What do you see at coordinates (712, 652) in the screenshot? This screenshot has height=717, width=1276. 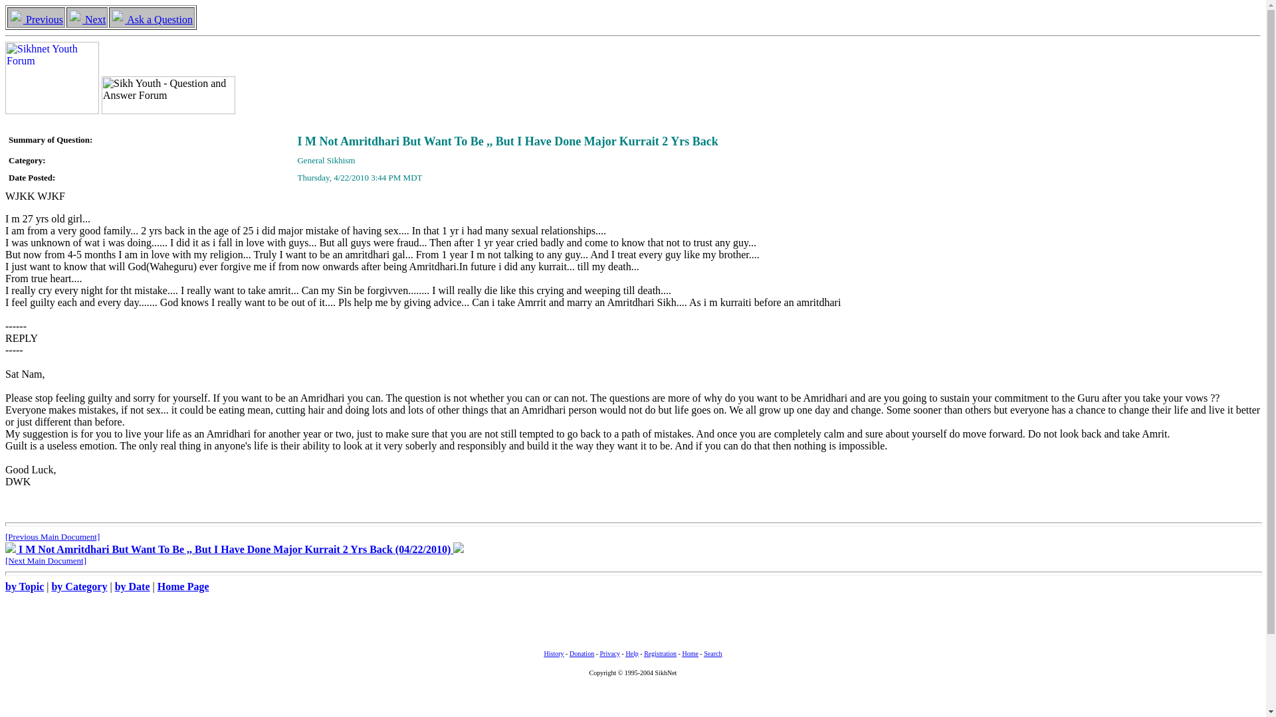 I see `Search` at bounding box center [712, 652].